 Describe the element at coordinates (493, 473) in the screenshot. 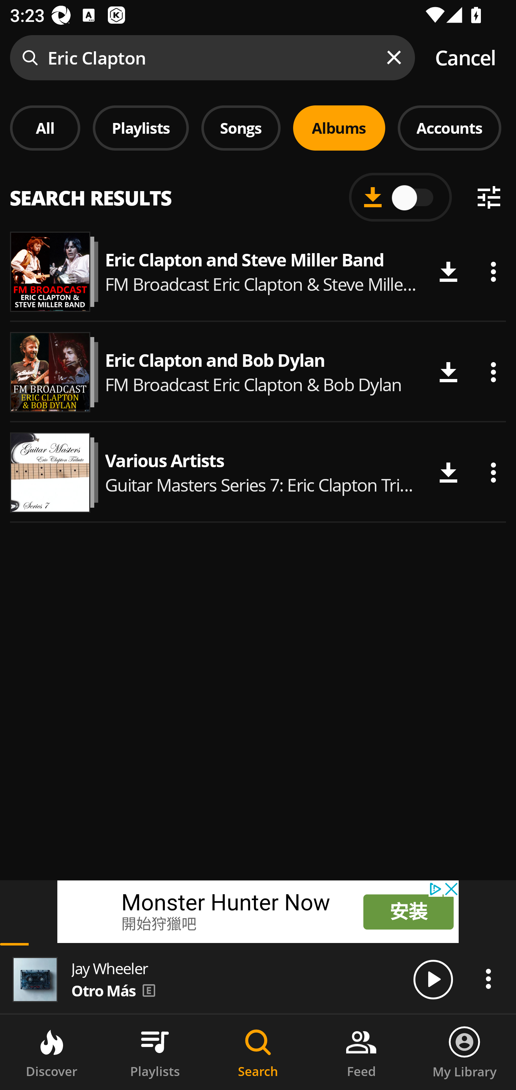

I see `Actions` at that location.